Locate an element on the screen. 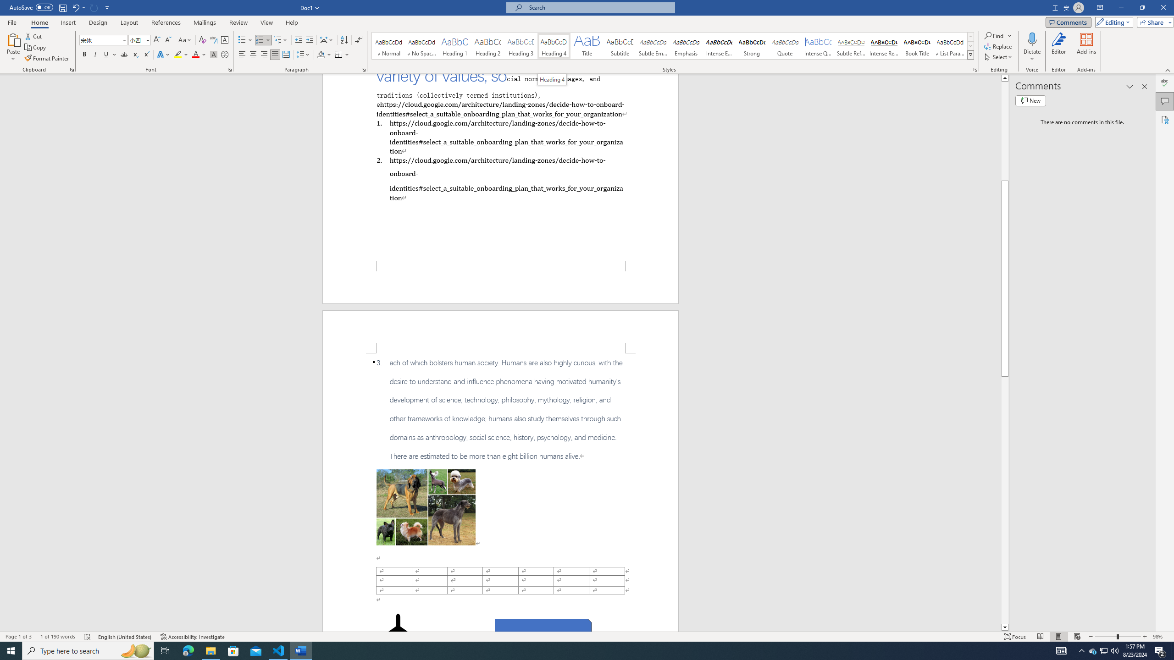  2. is located at coordinates (500, 174).